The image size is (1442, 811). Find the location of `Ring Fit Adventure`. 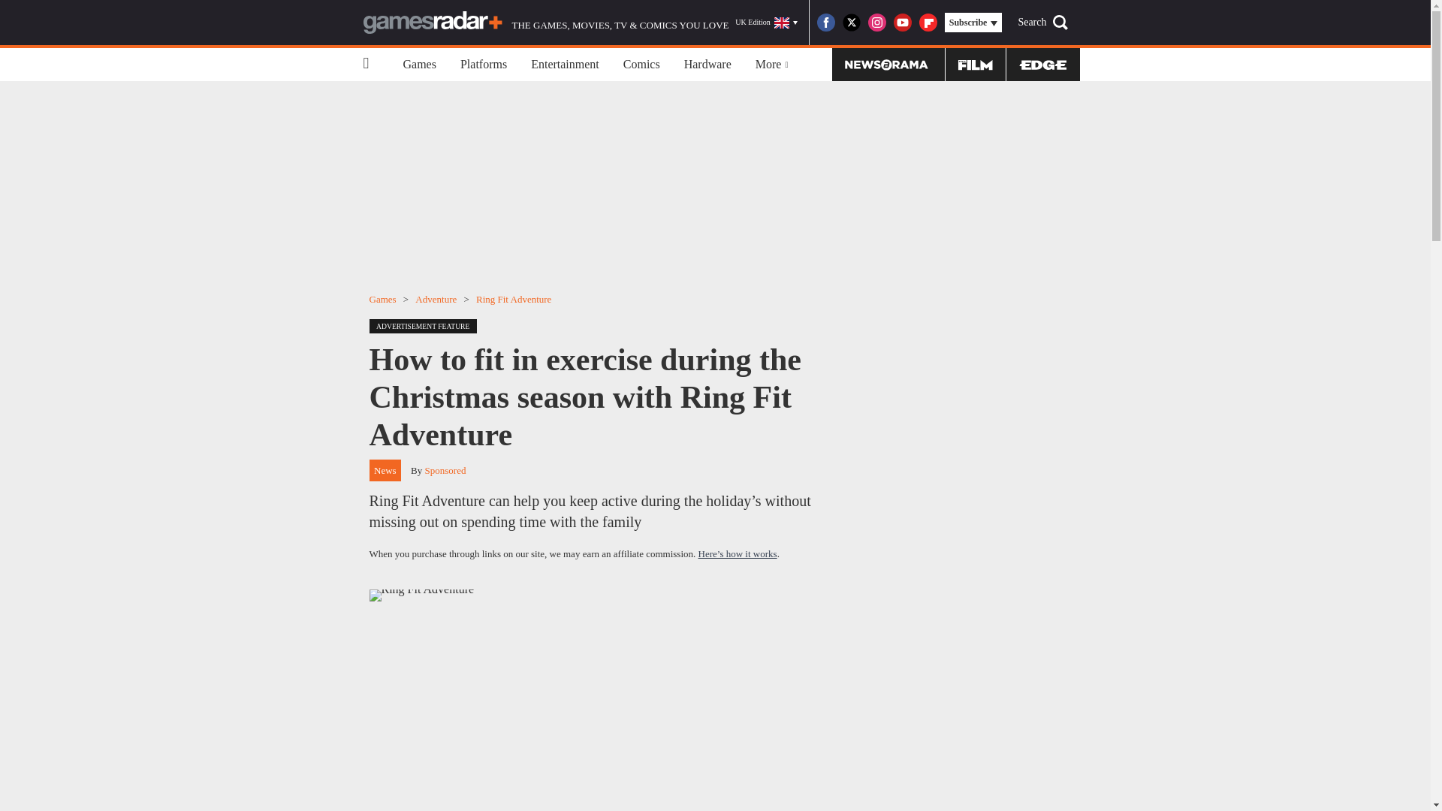

Ring Fit Adventure is located at coordinates (513, 299).